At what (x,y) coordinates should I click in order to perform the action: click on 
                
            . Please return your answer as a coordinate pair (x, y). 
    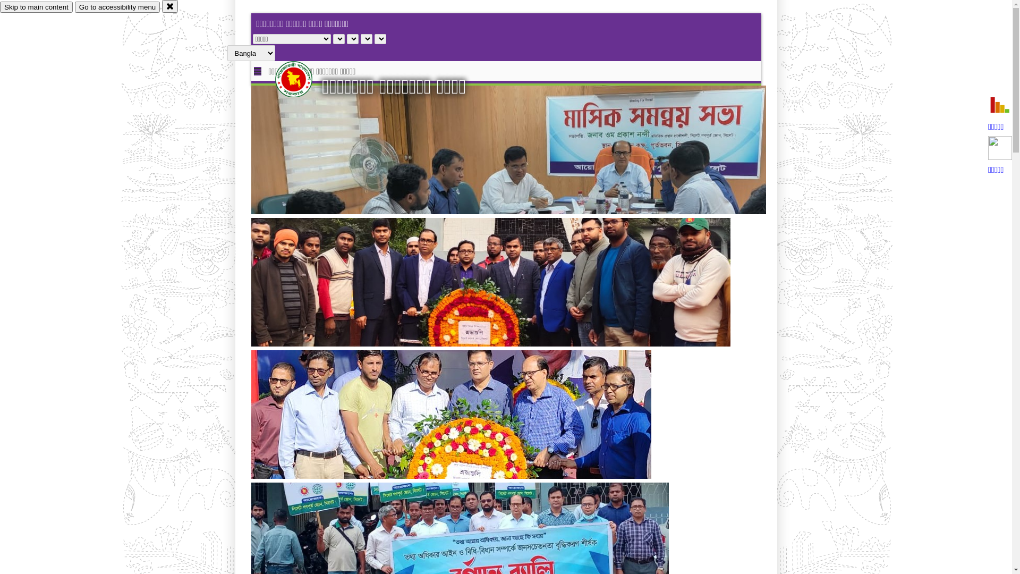
    Looking at the image, I should click on (303, 79).